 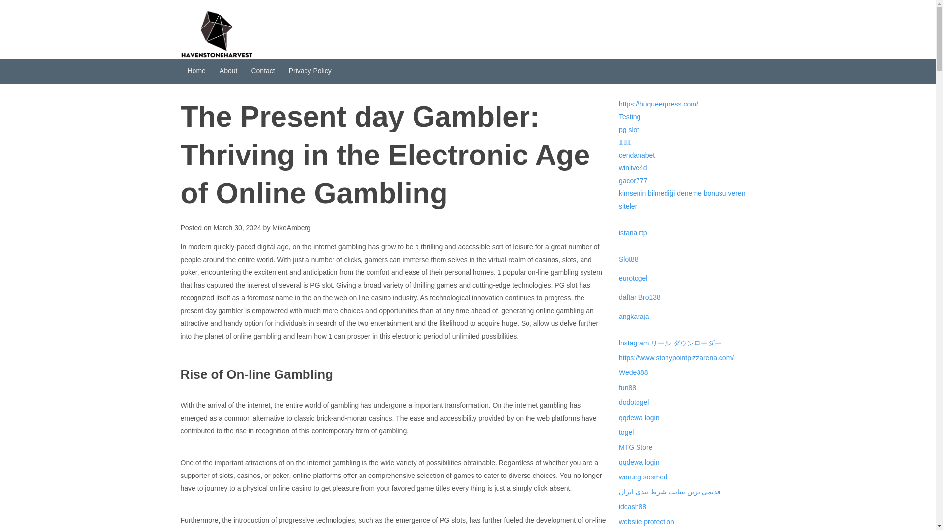 I want to click on website protection, so click(x=646, y=522).